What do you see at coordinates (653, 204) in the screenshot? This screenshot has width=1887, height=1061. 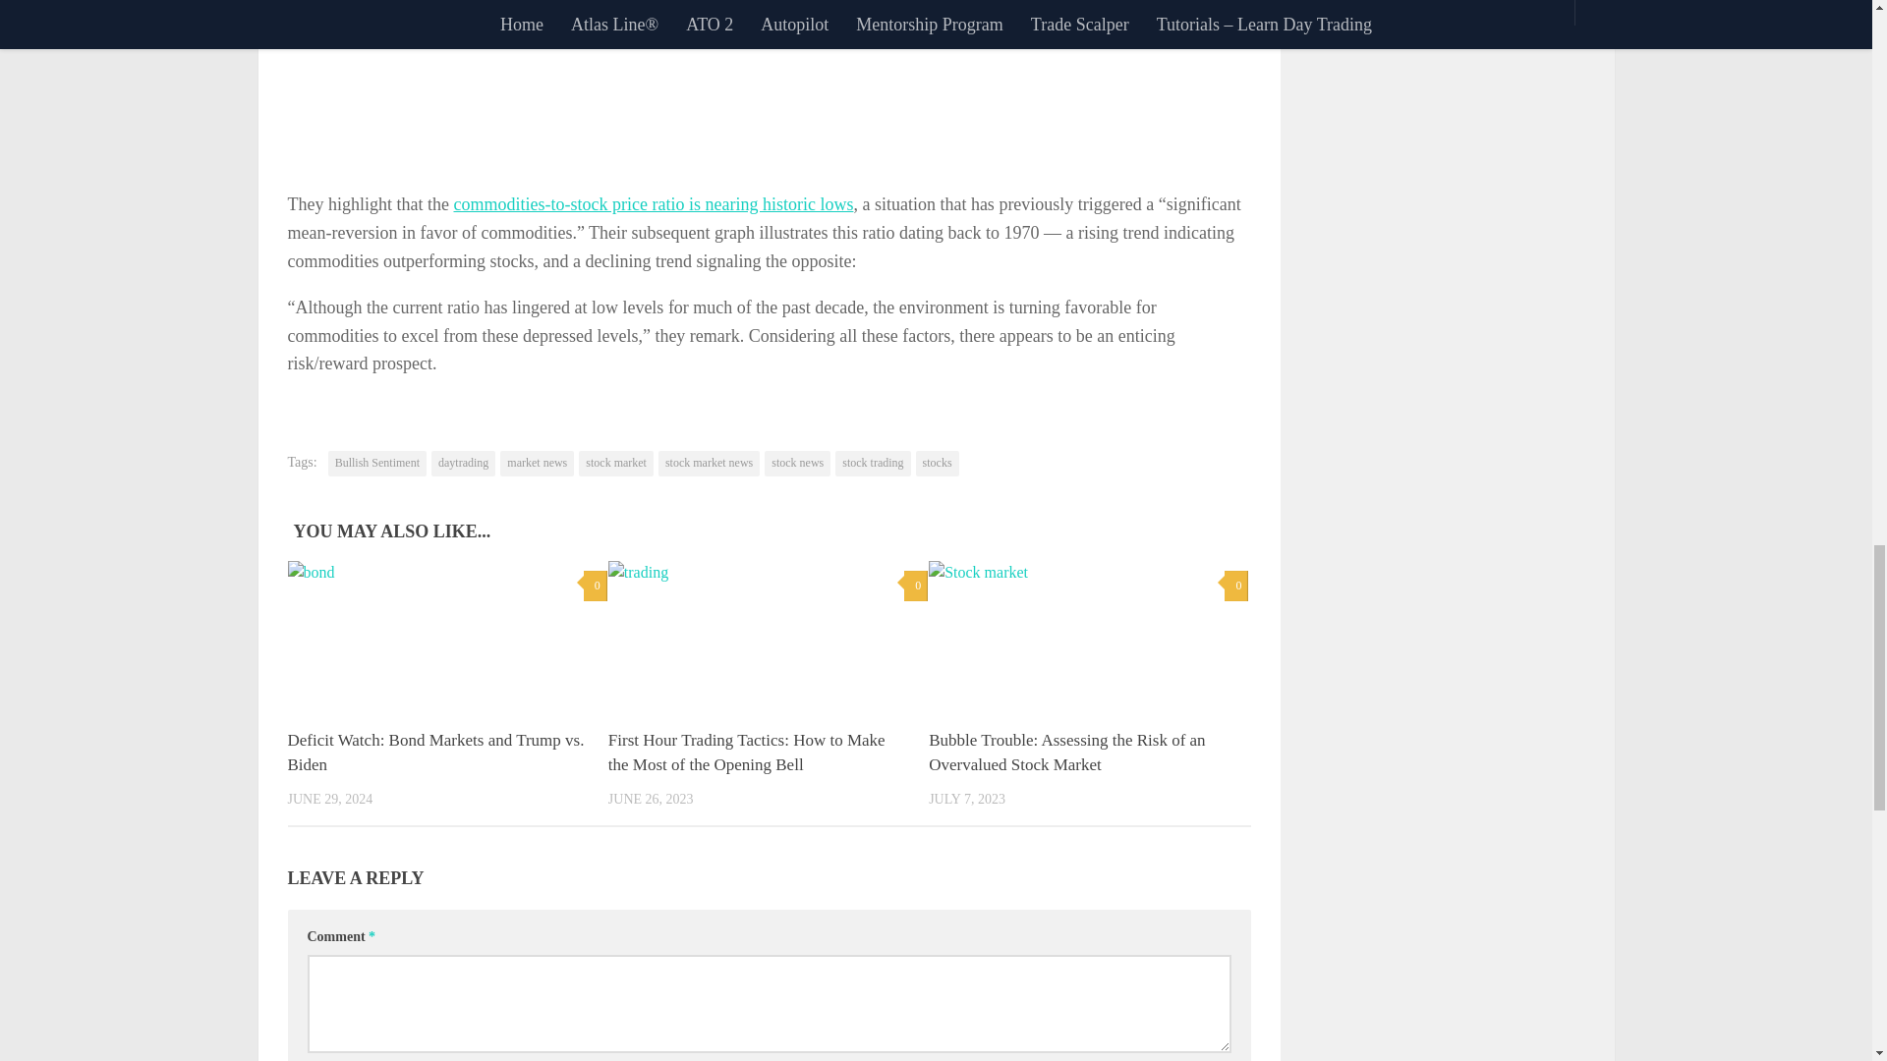 I see `commodities-to-stock price ratio is nearing historic lows` at bounding box center [653, 204].